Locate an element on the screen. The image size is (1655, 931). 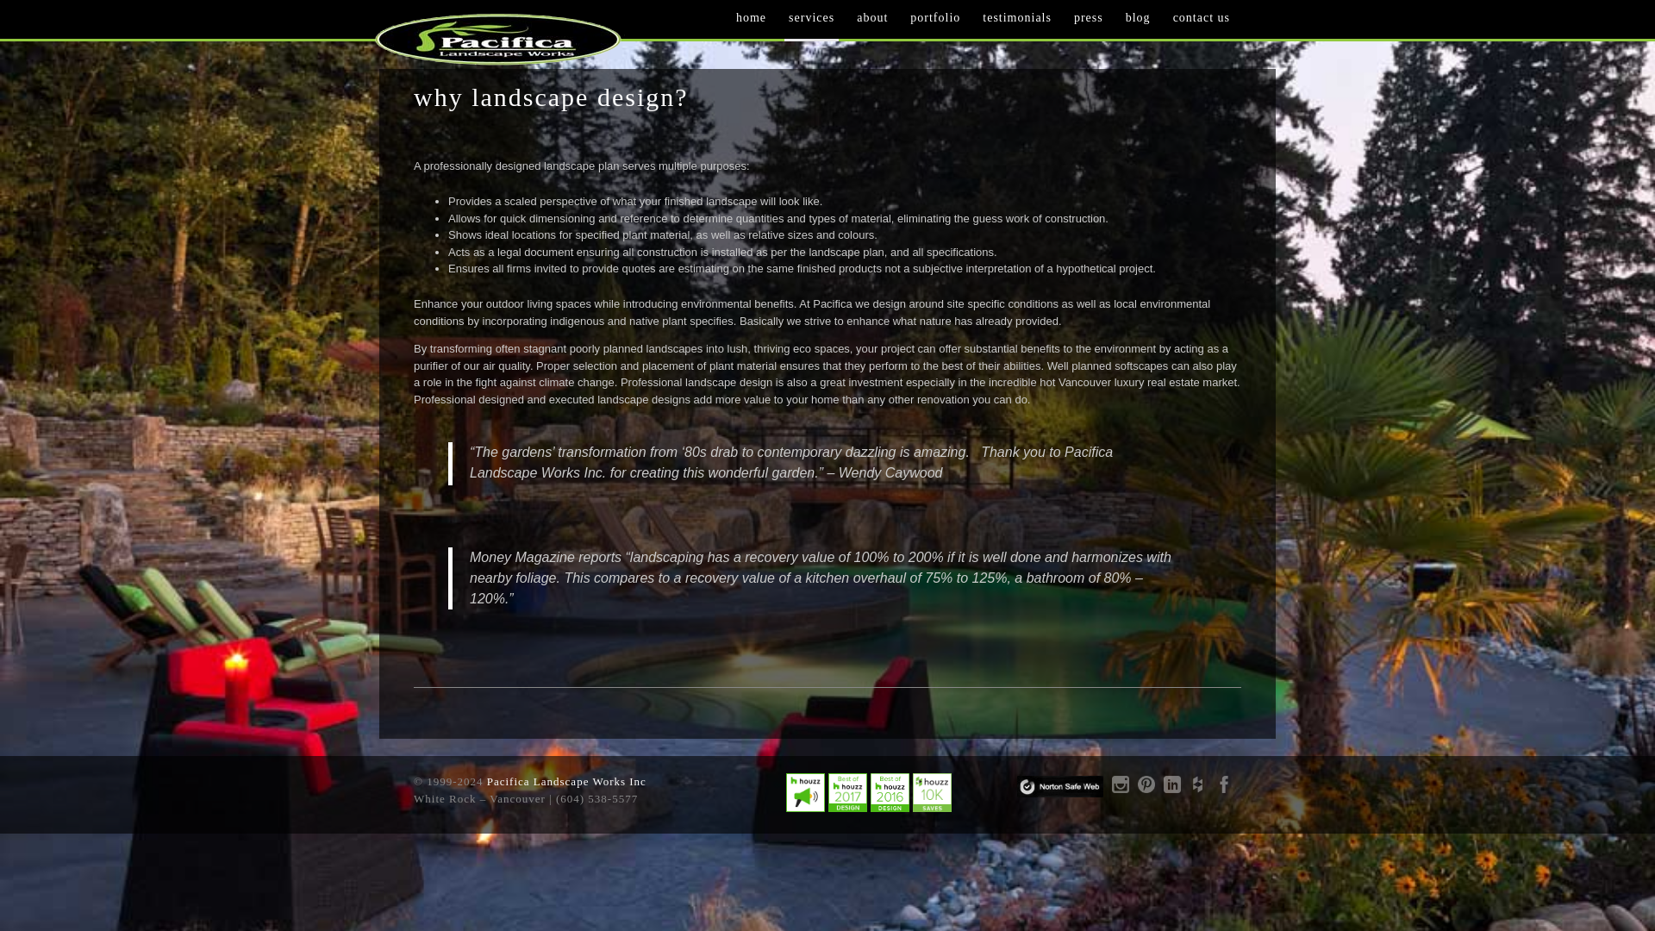
contact us is located at coordinates (1202, 23).